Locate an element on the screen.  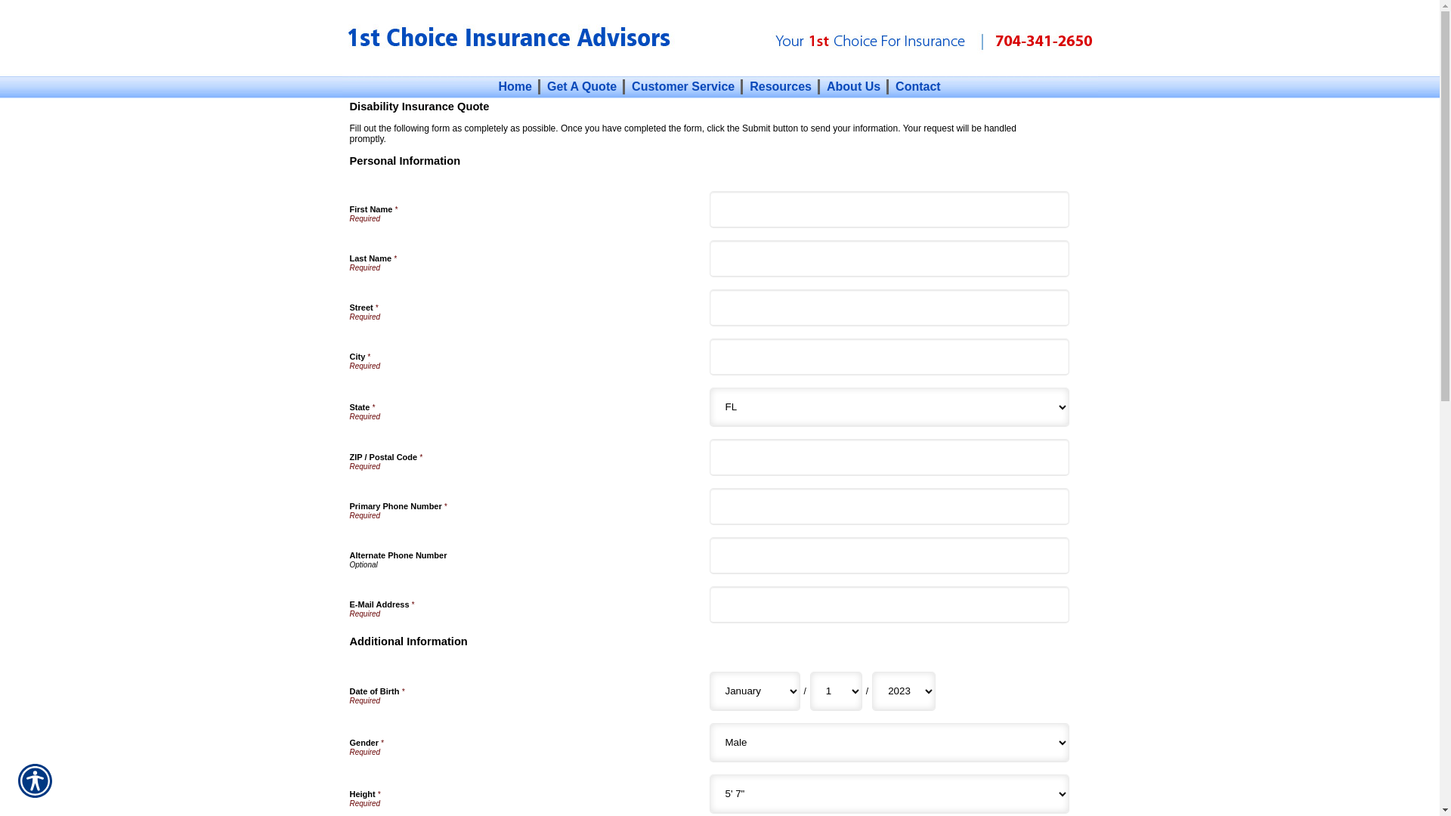
Toggle Accessibility Menu (Alt+A) is located at coordinates (35, 781).